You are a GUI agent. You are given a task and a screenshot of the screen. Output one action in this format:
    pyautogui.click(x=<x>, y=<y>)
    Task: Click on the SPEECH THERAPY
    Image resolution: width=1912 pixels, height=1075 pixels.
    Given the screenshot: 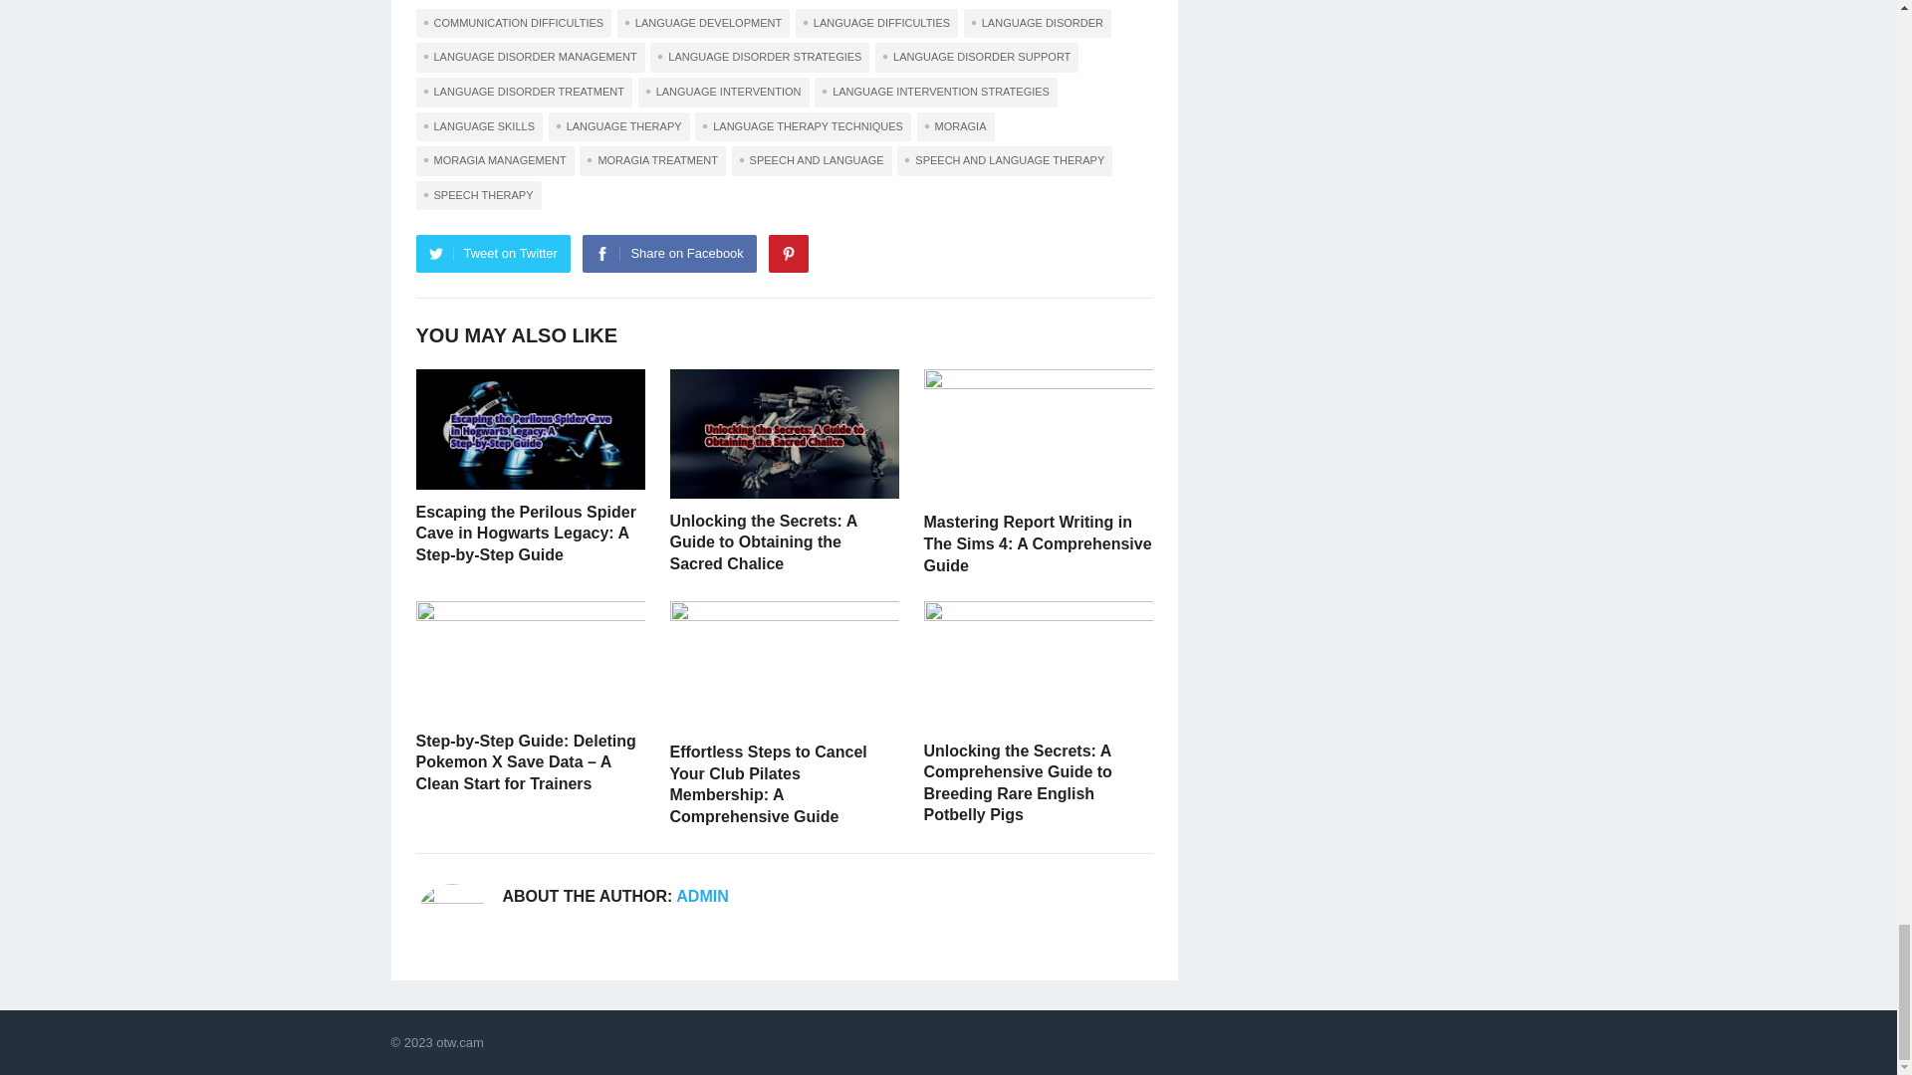 What is the action you would take?
    pyautogui.click(x=478, y=195)
    